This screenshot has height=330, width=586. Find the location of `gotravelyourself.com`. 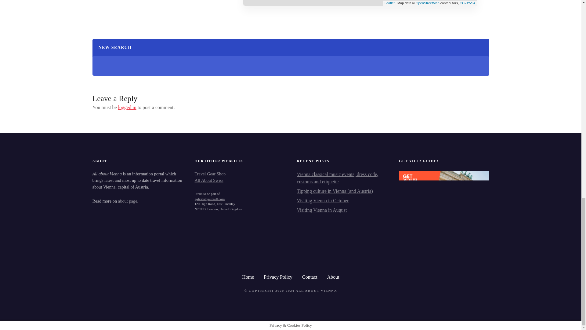

gotravelyourself.com is located at coordinates (210, 199).